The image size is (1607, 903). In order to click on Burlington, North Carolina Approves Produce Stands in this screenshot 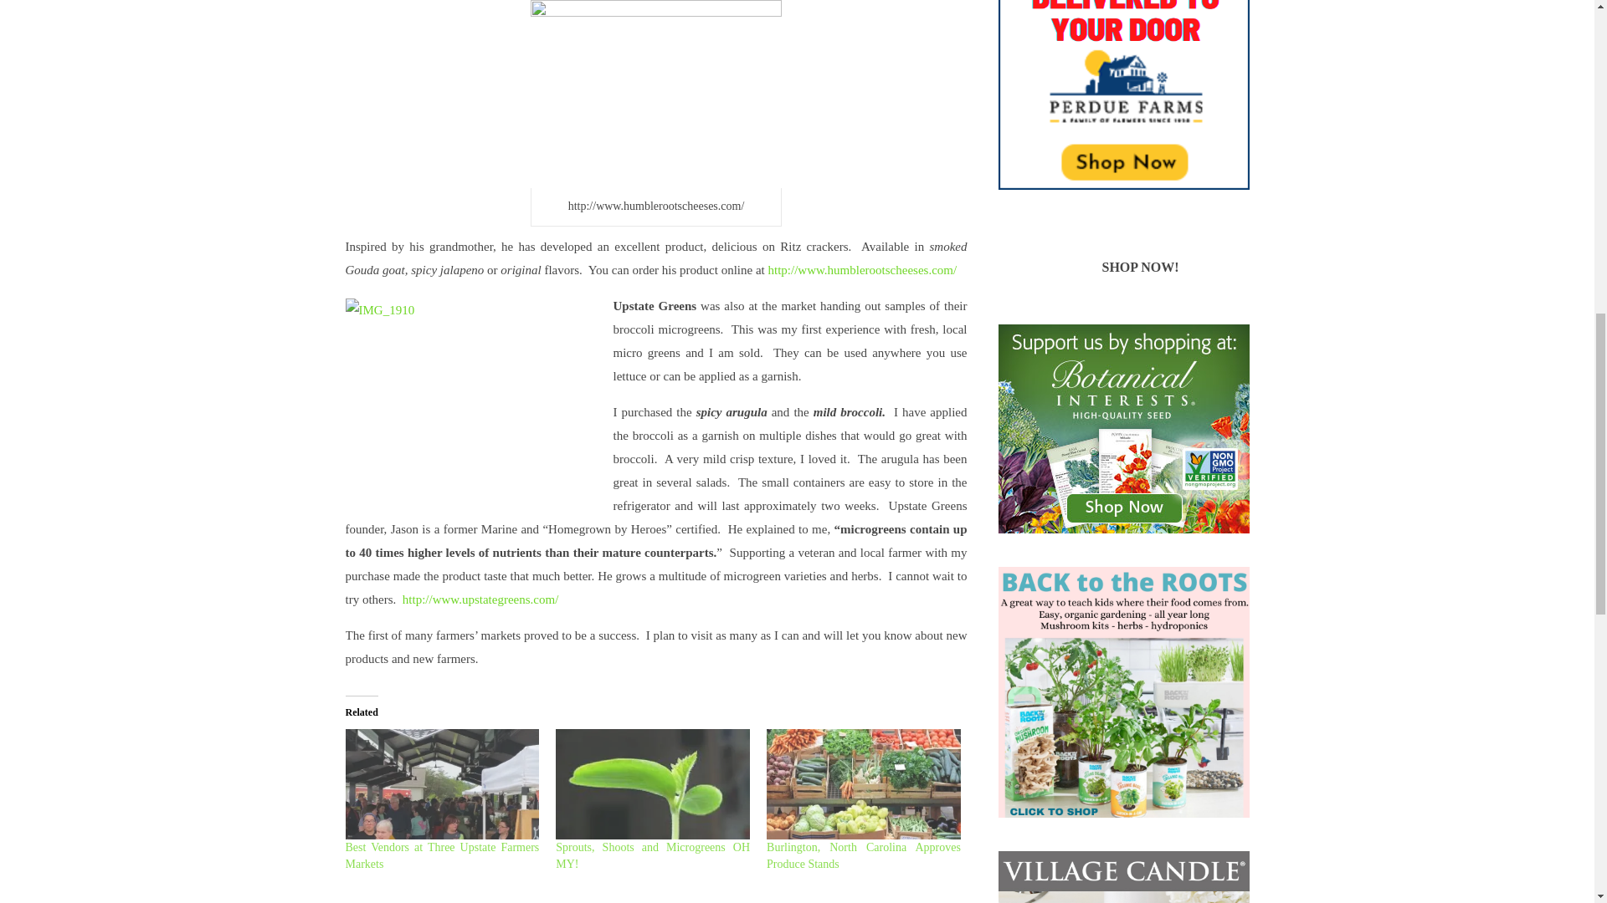, I will do `click(864, 784)`.